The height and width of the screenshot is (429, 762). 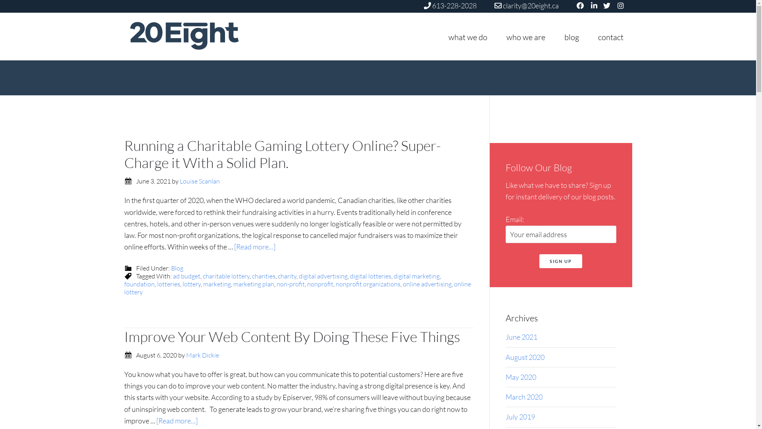 What do you see at coordinates (226, 276) in the screenshot?
I see `charitable lottery` at bounding box center [226, 276].